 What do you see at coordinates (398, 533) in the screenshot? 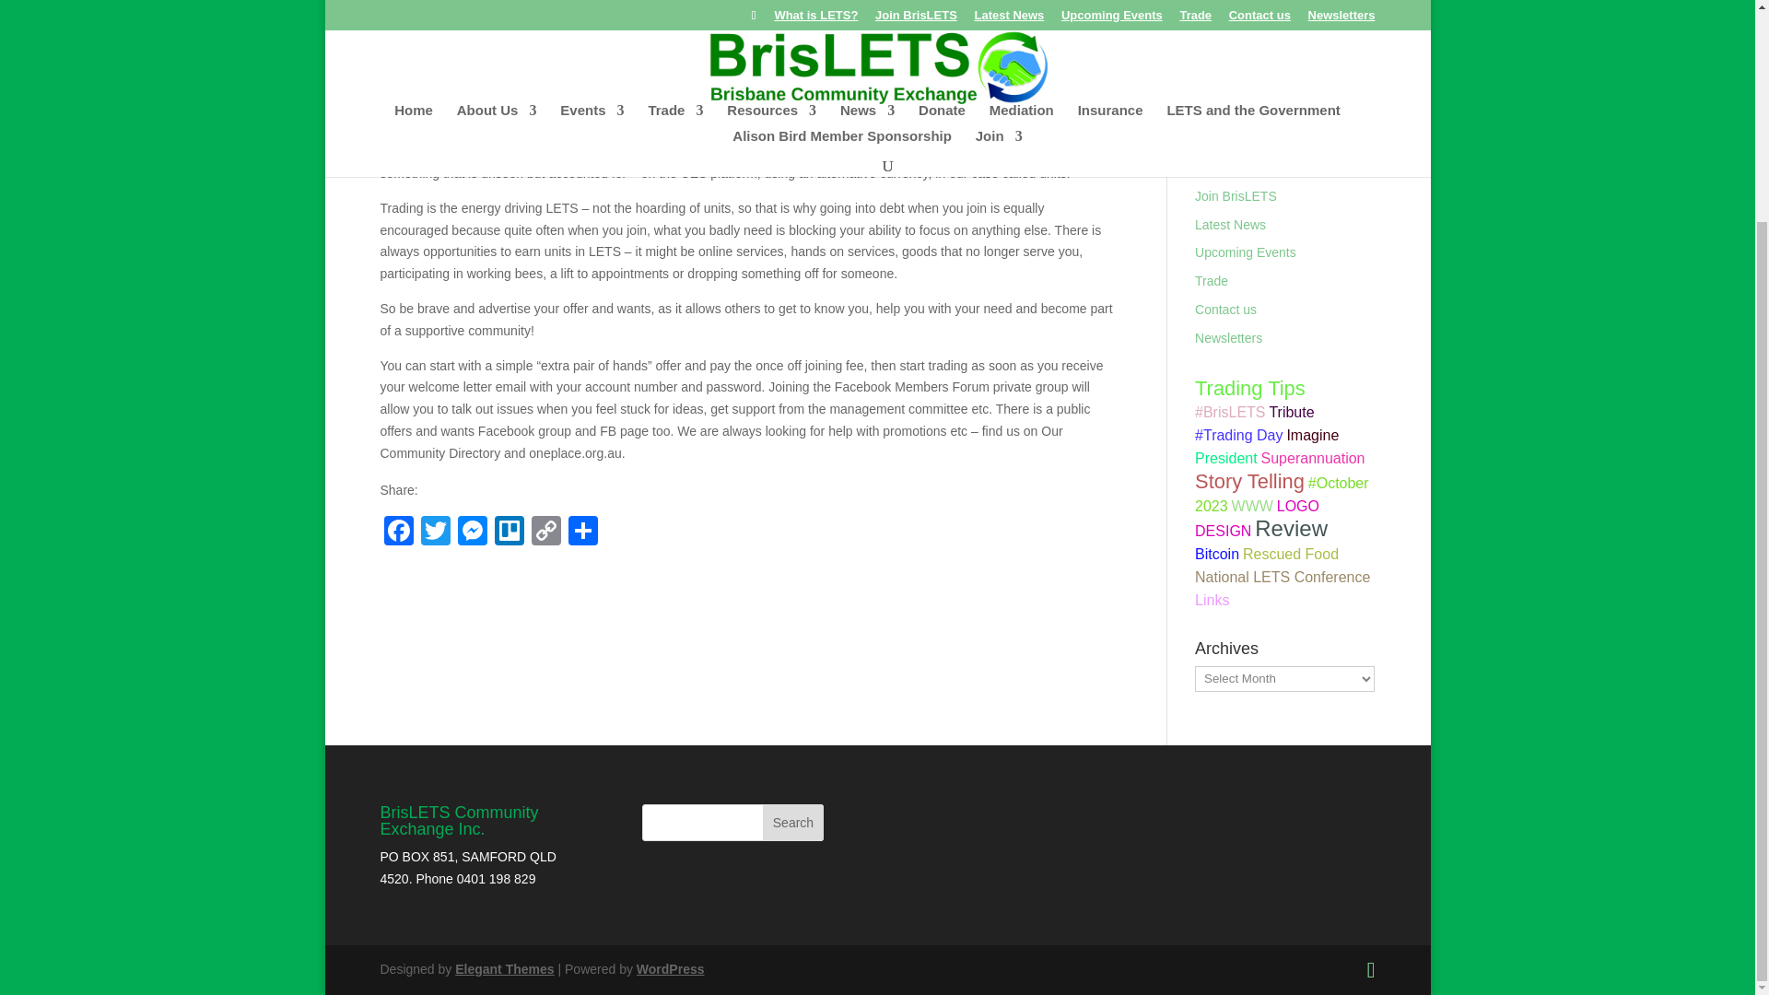
I see `Facebook` at bounding box center [398, 533].